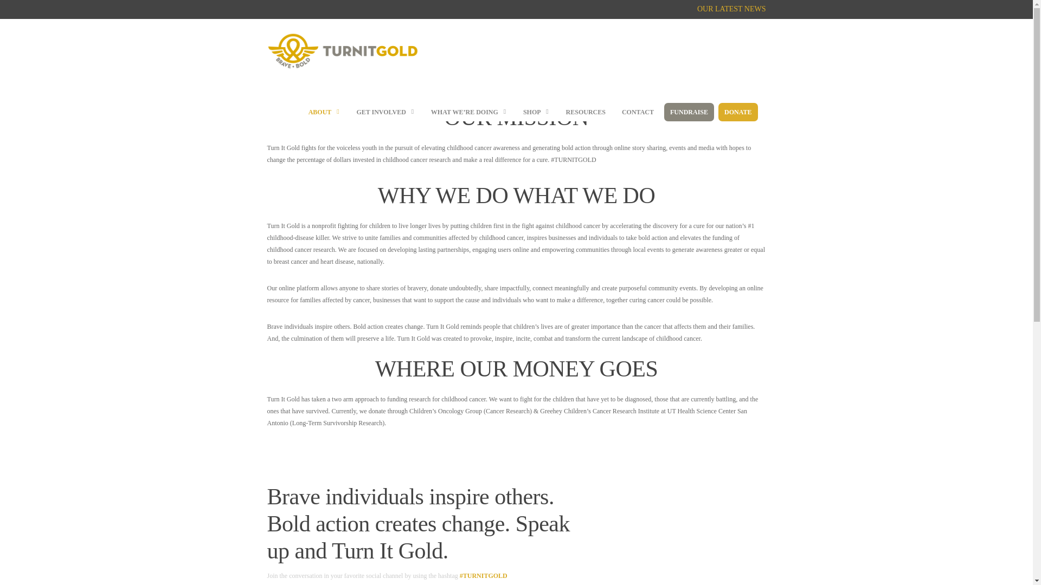 This screenshot has width=1041, height=585. I want to click on ABOUT, so click(324, 112).